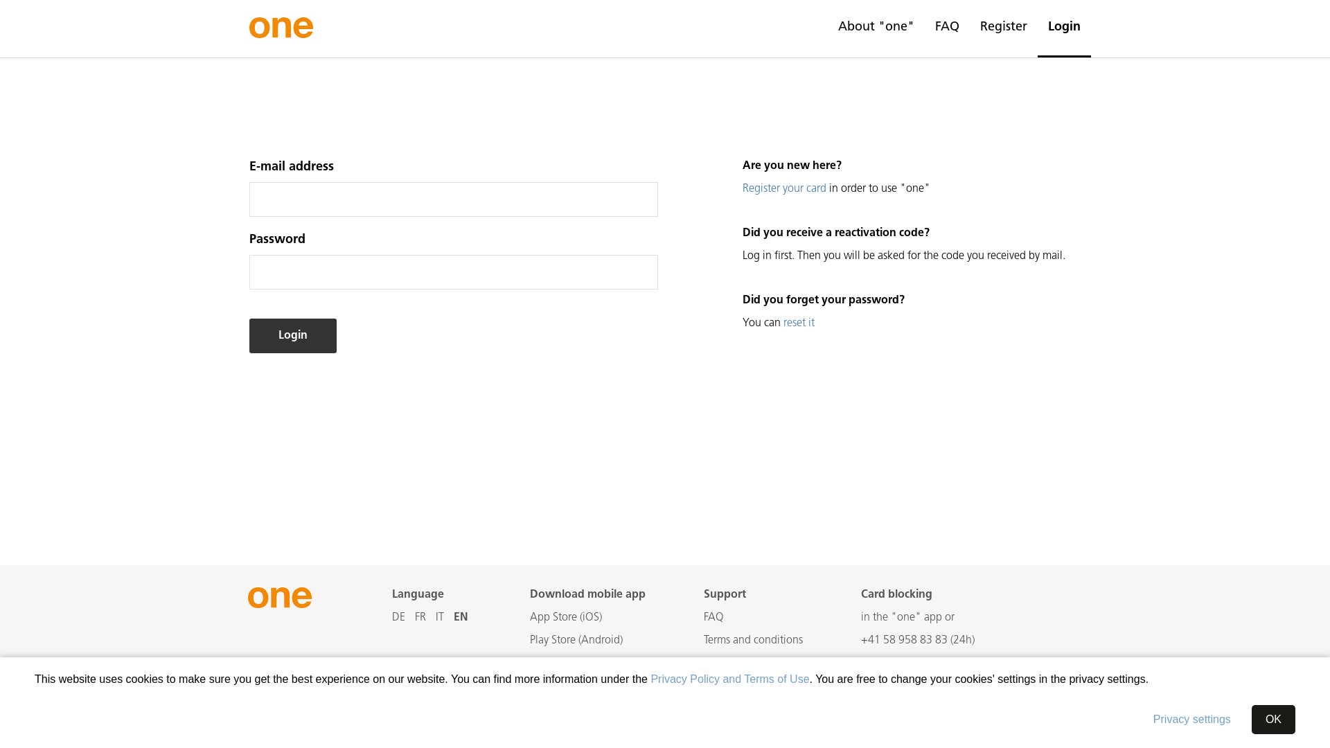 This screenshot has width=1330, height=748. Describe the element at coordinates (440, 618) in the screenshot. I see `IT` at that location.